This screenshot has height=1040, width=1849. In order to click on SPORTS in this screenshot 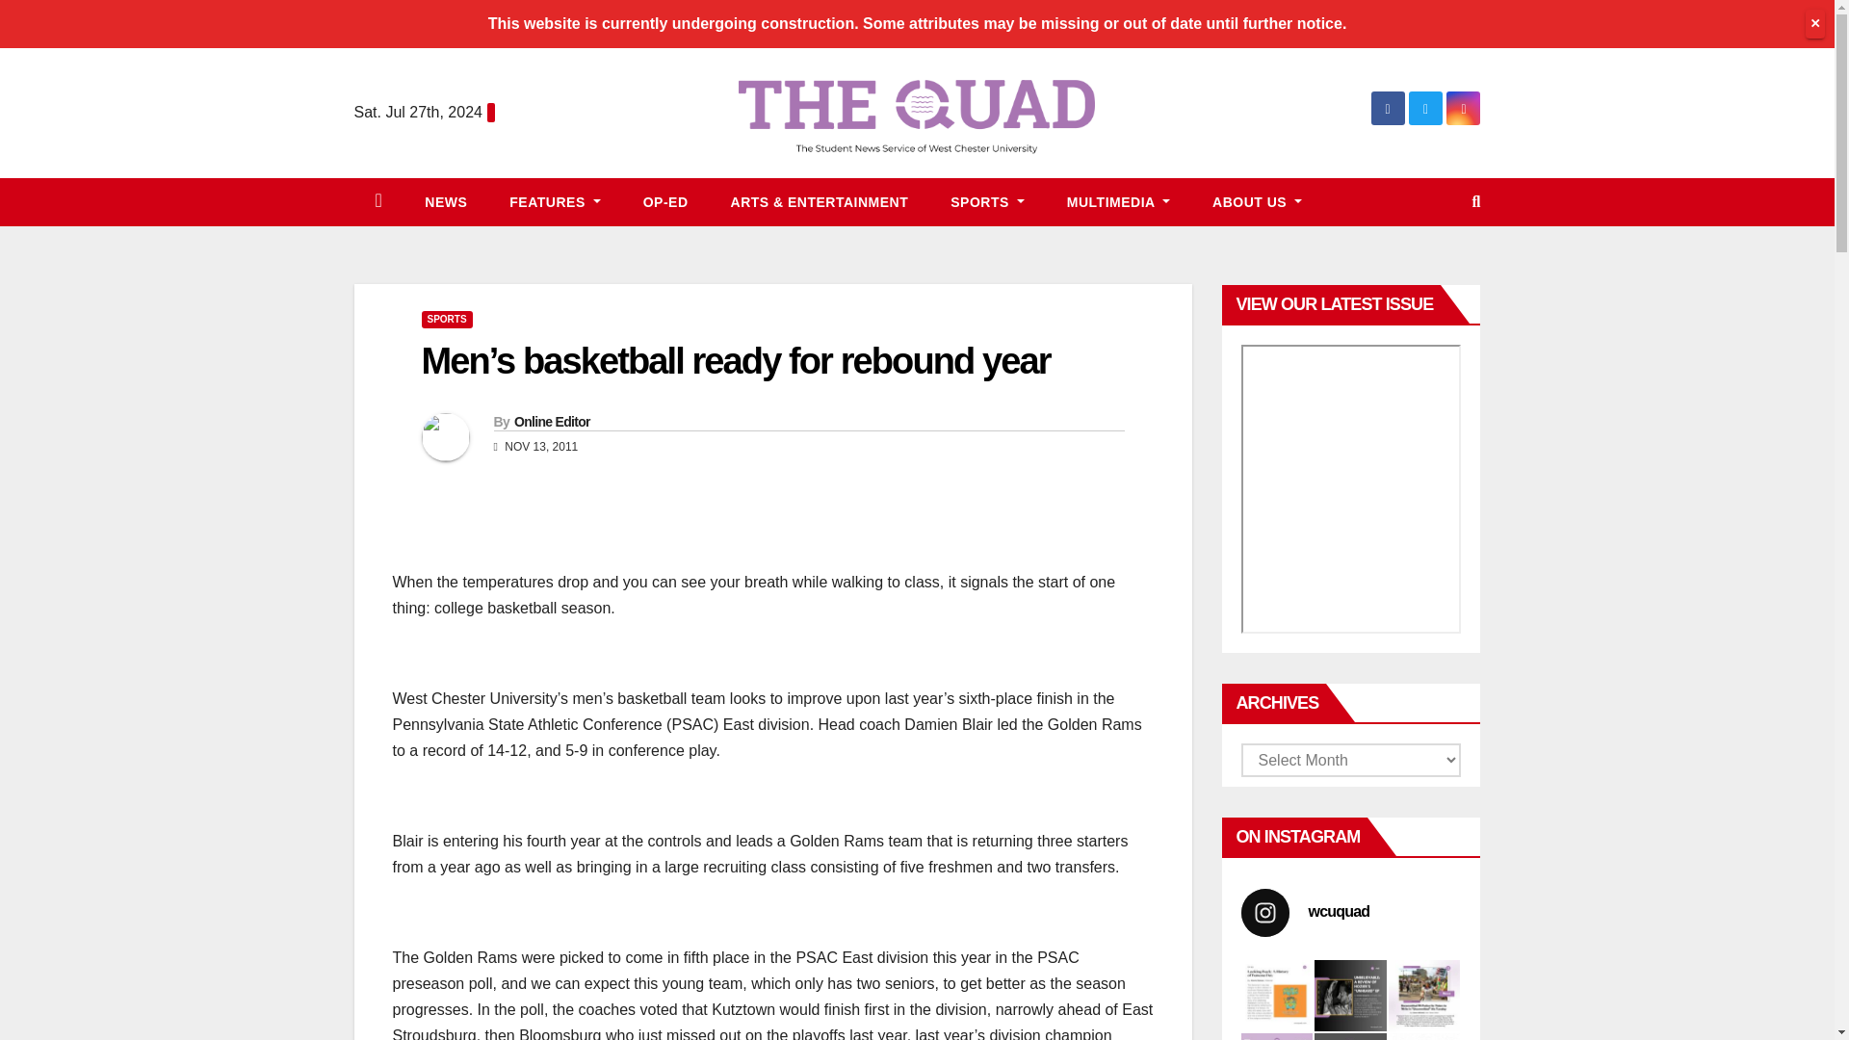, I will do `click(988, 202)`.